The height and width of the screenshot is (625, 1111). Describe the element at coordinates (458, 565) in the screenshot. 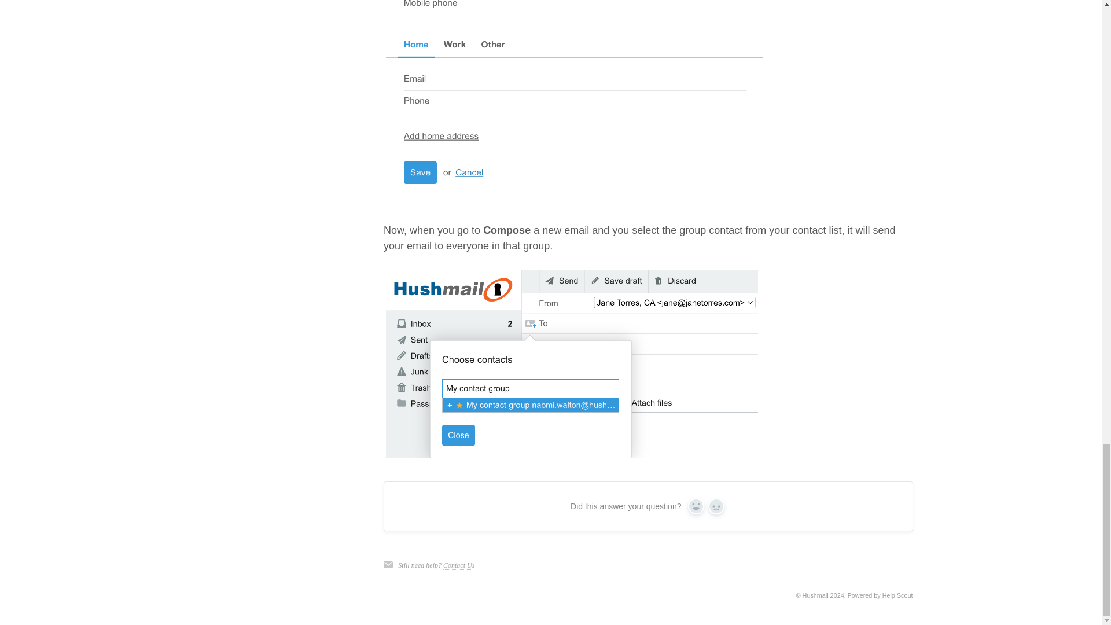

I see `Contact Us` at that location.